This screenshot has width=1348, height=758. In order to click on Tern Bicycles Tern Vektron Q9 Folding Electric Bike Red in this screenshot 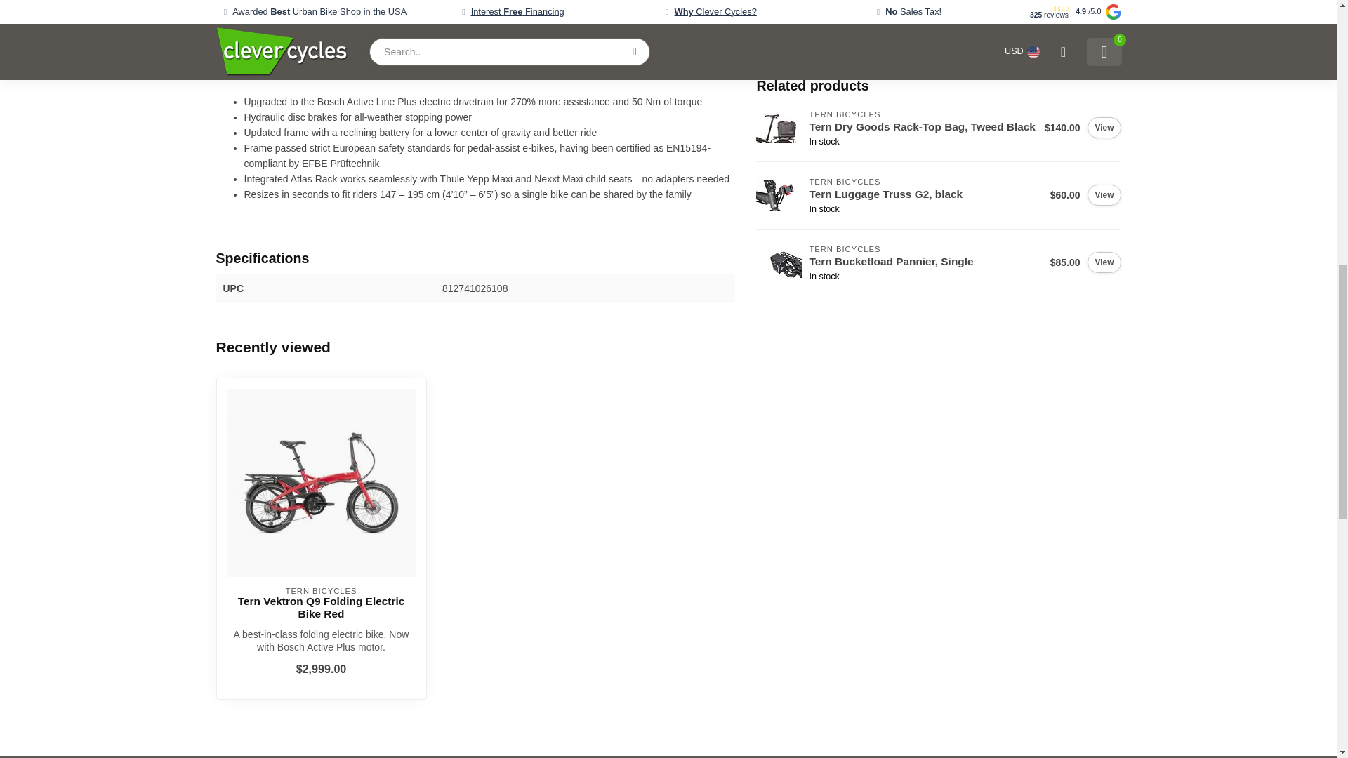, I will do `click(322, 608)`.